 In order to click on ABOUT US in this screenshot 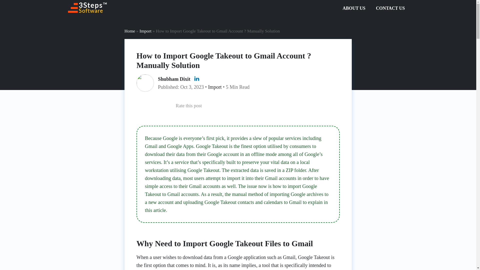, I will do `click(353, 8)`.